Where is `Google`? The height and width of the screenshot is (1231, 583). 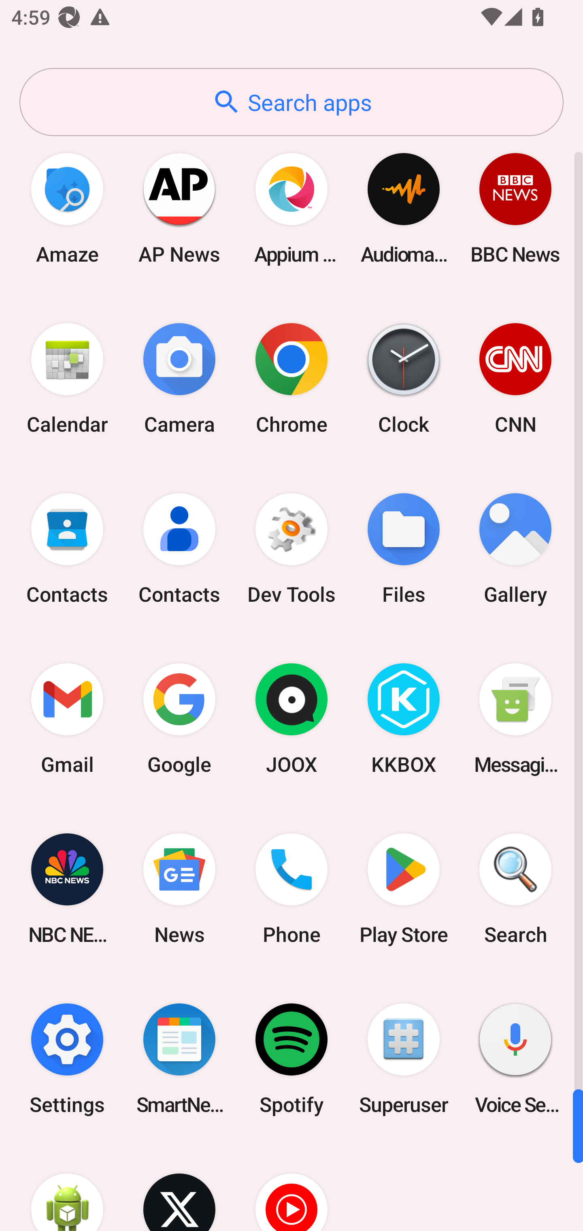 Google is located at coordinates (179, 719).